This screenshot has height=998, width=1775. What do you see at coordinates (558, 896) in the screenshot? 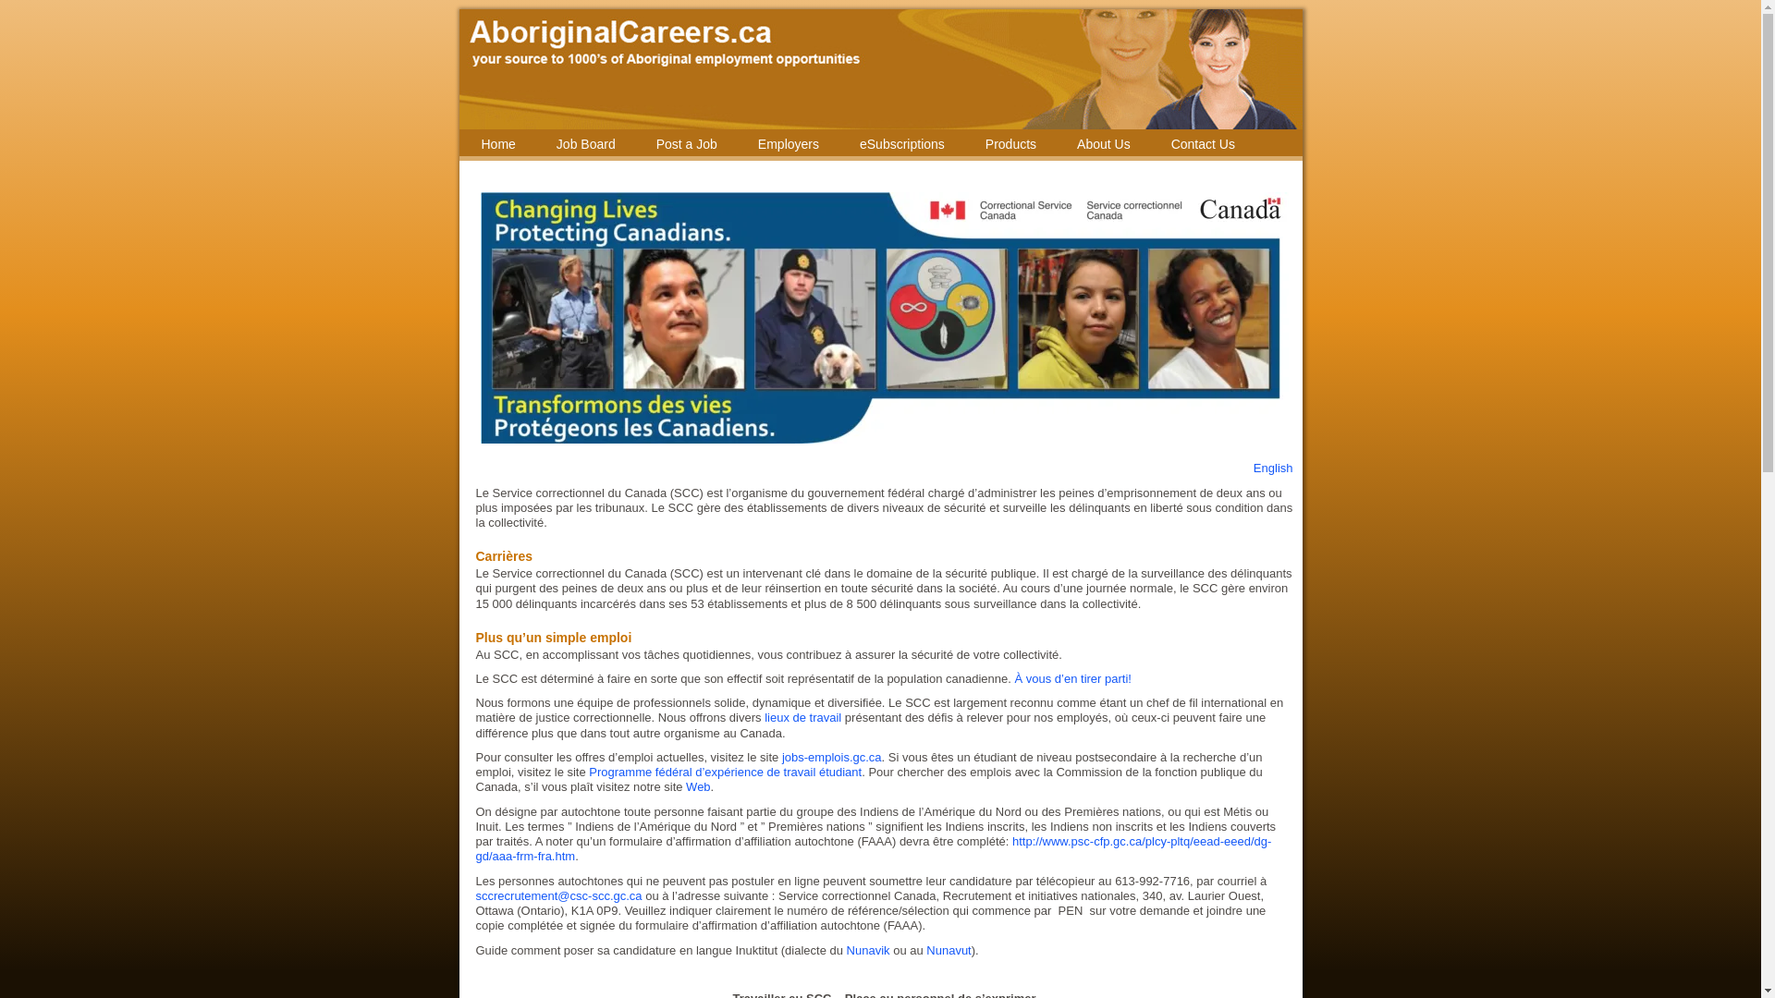
I see `sccrecrutement@csc-scc.gc.ca` at bounding box center [558, 896].